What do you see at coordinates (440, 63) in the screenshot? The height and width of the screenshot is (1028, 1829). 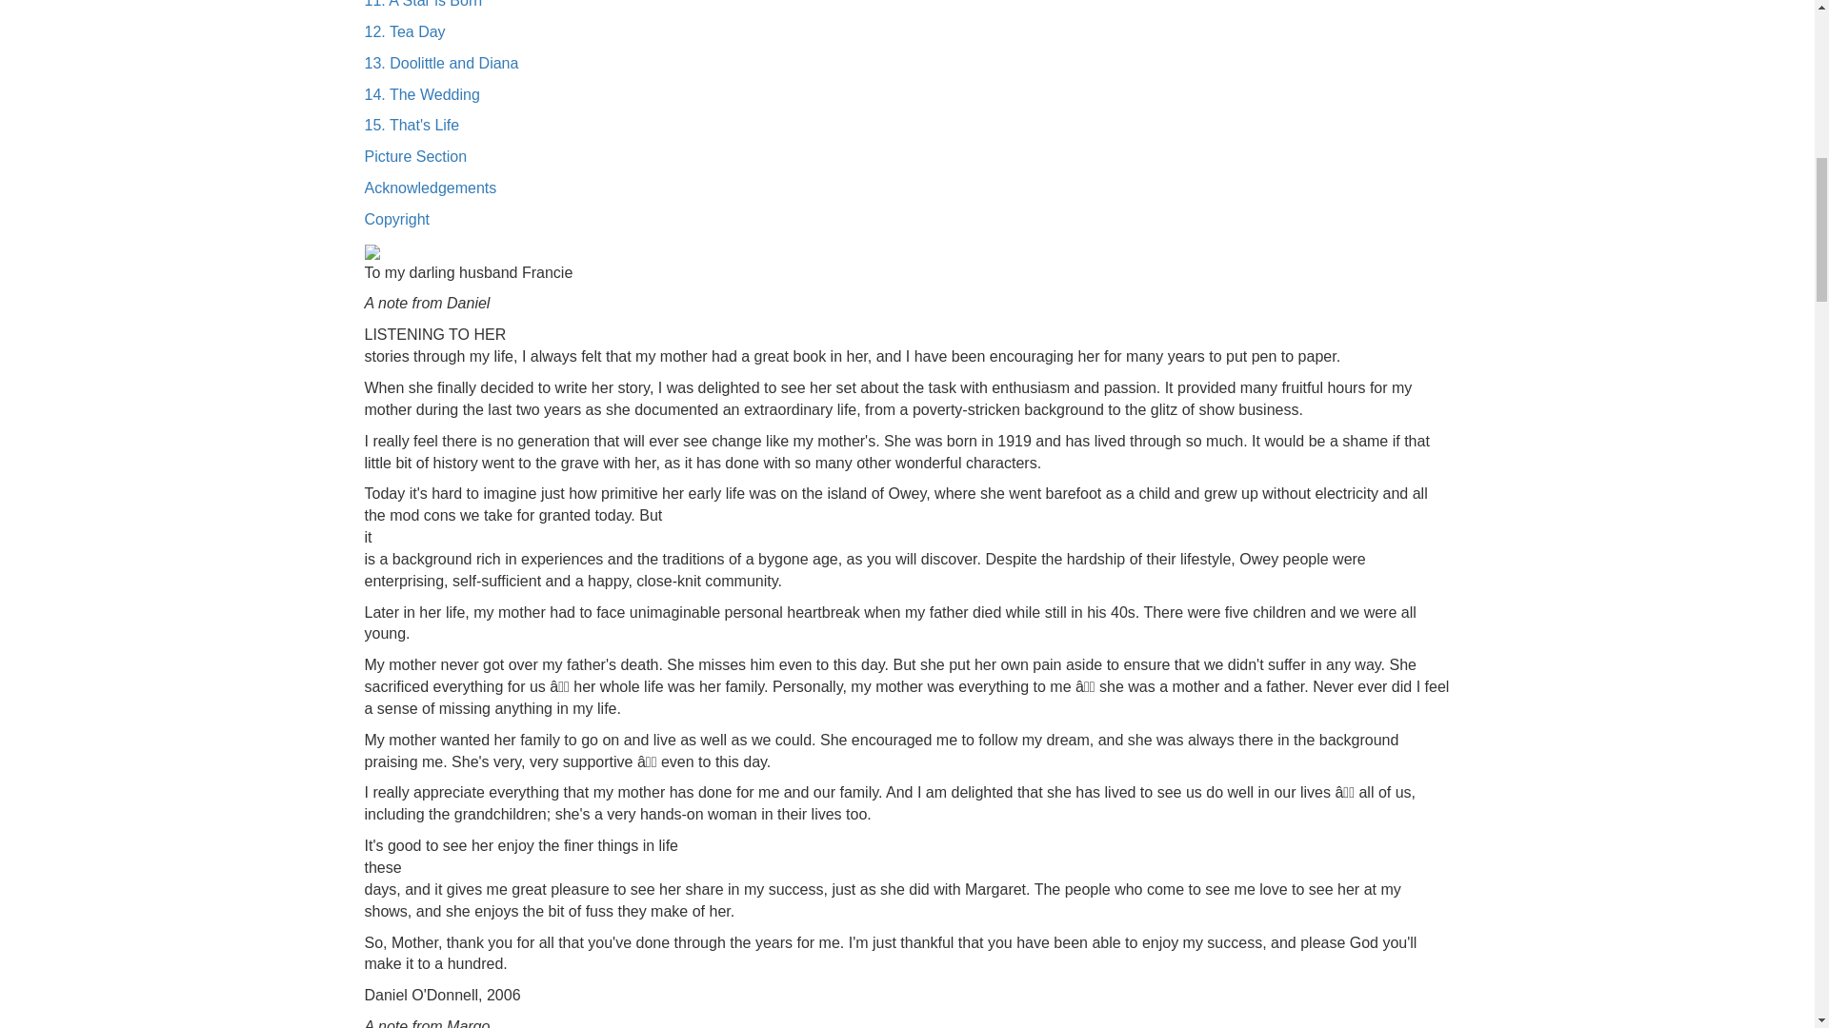 I see `13. Doolittle and Diana` at bounding box center [440, 63].